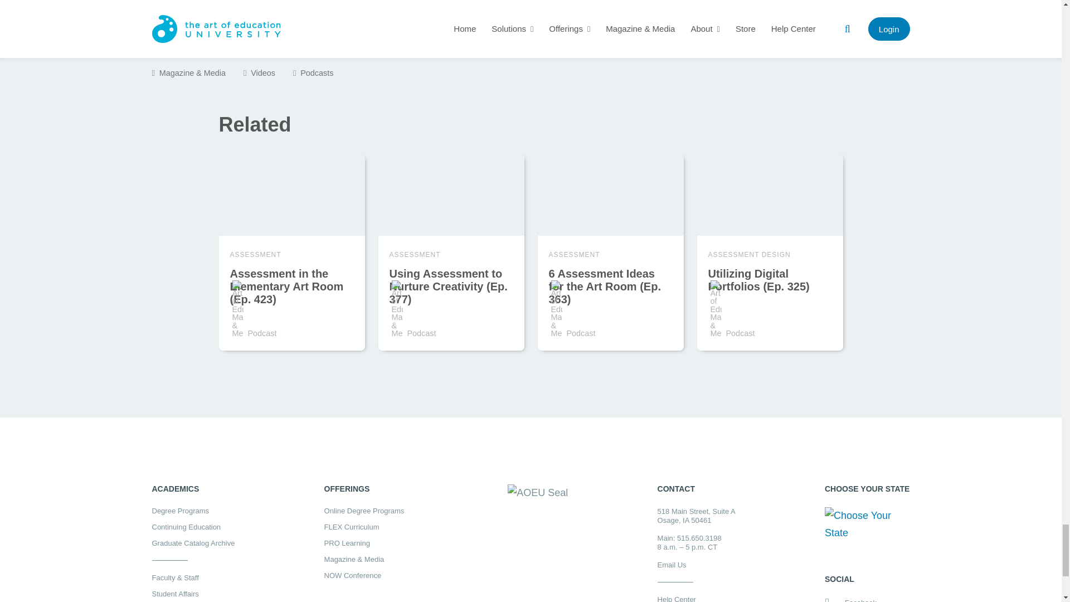 This screenshot has width=1070, height=602. What do you see at coordinates (193, 511) in the screenshot?
I see `Degree Programs` at bounding box center [193, 511].